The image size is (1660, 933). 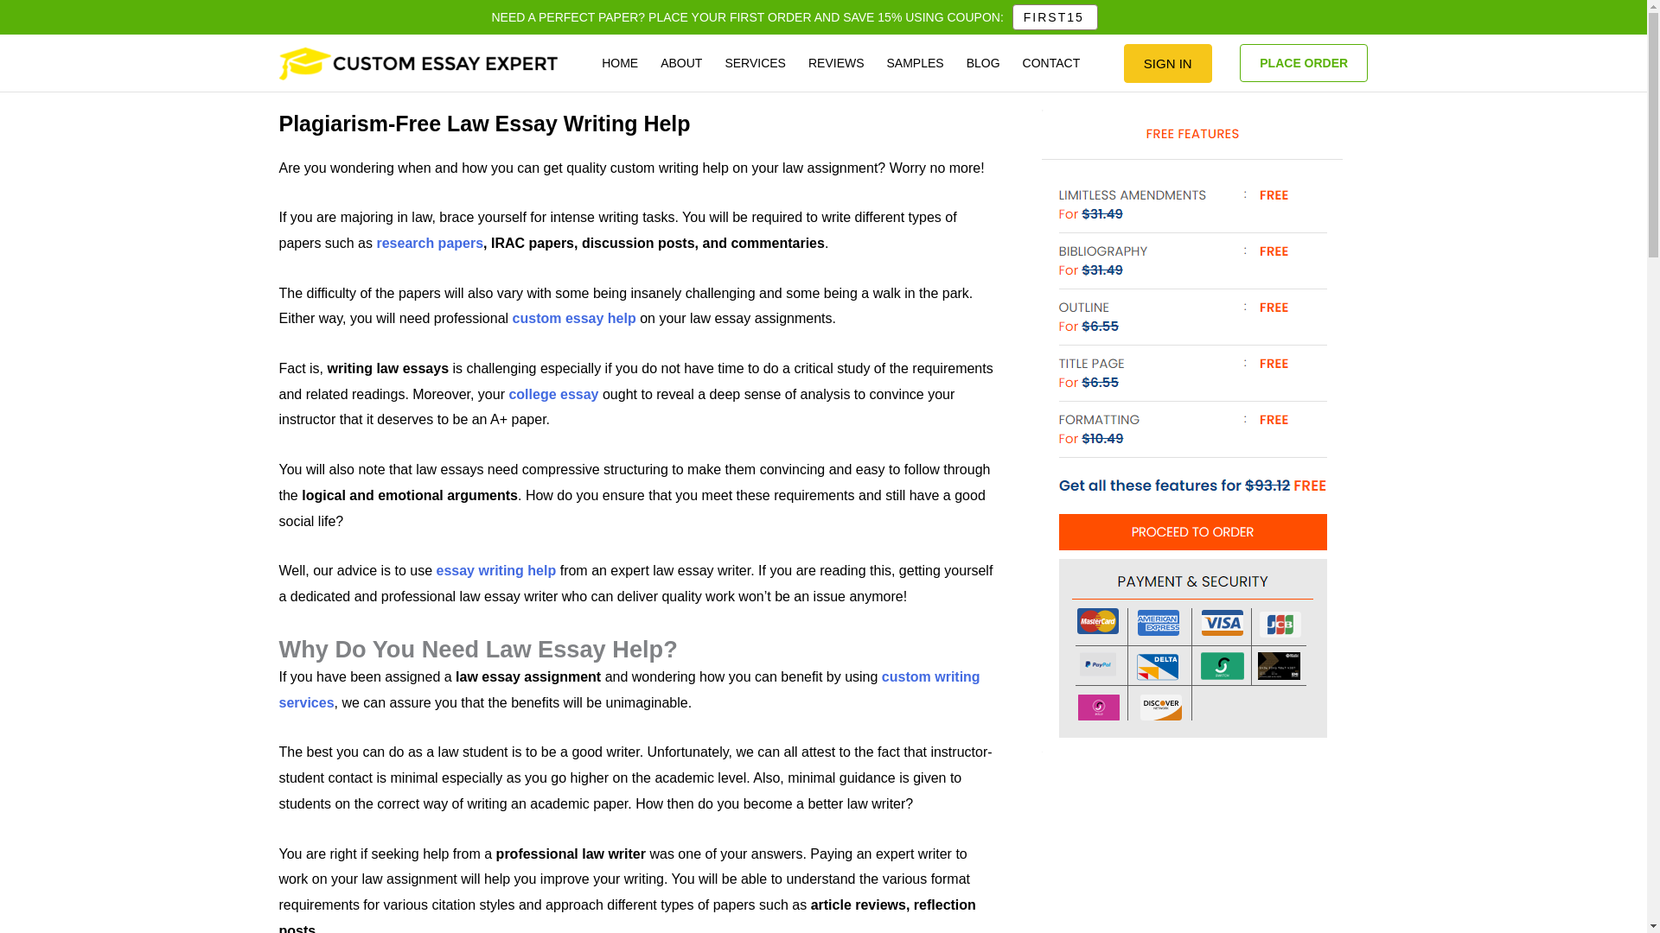 What do you see at coordinates (1167, 62) in the screenshot?
I see `SIGN IN` at bounding box center [1167, 62].